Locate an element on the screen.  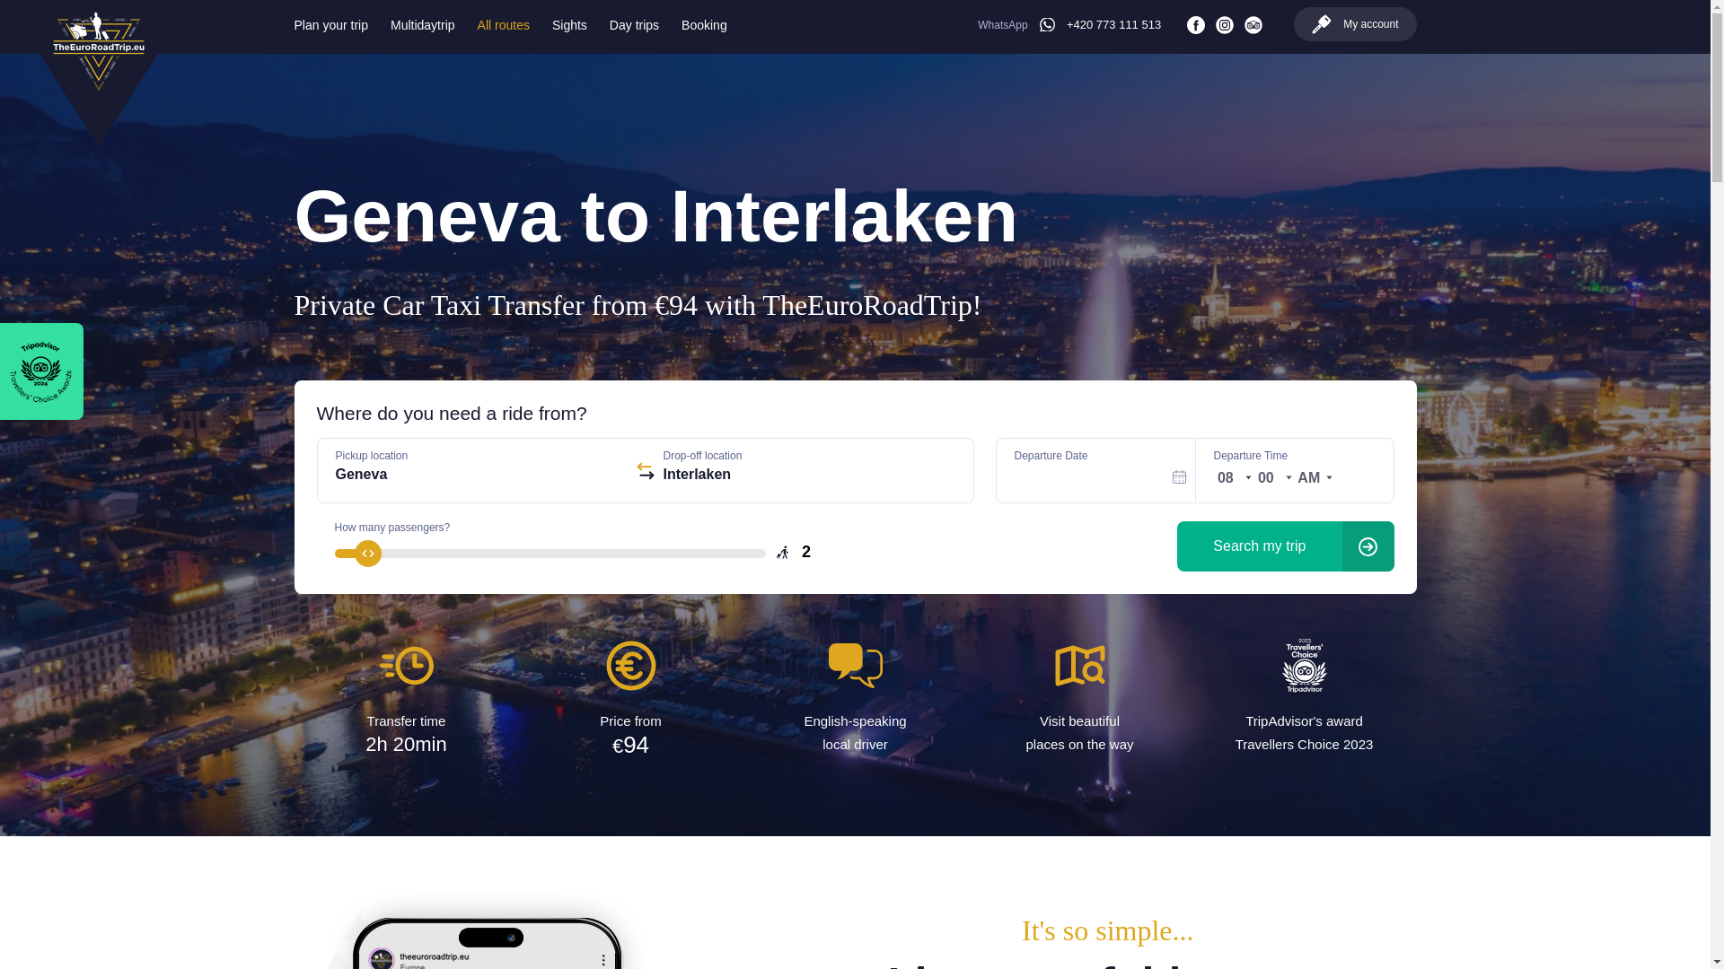
Our TripAdvisor is located at coordinates (1253, 25).